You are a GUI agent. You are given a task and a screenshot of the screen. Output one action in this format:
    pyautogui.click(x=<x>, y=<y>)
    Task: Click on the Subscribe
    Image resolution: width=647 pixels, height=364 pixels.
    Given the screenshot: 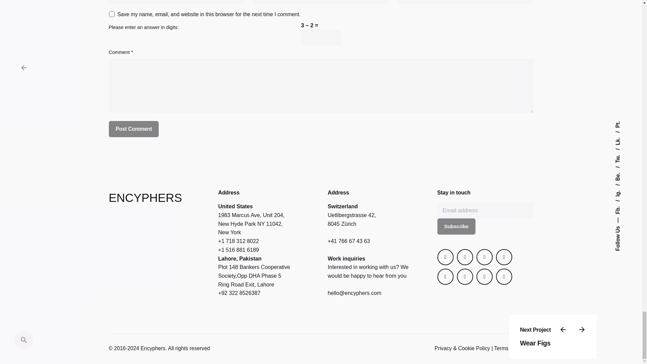 What is the action you would take?
    pyautogui.click(x=456, y=226)
    